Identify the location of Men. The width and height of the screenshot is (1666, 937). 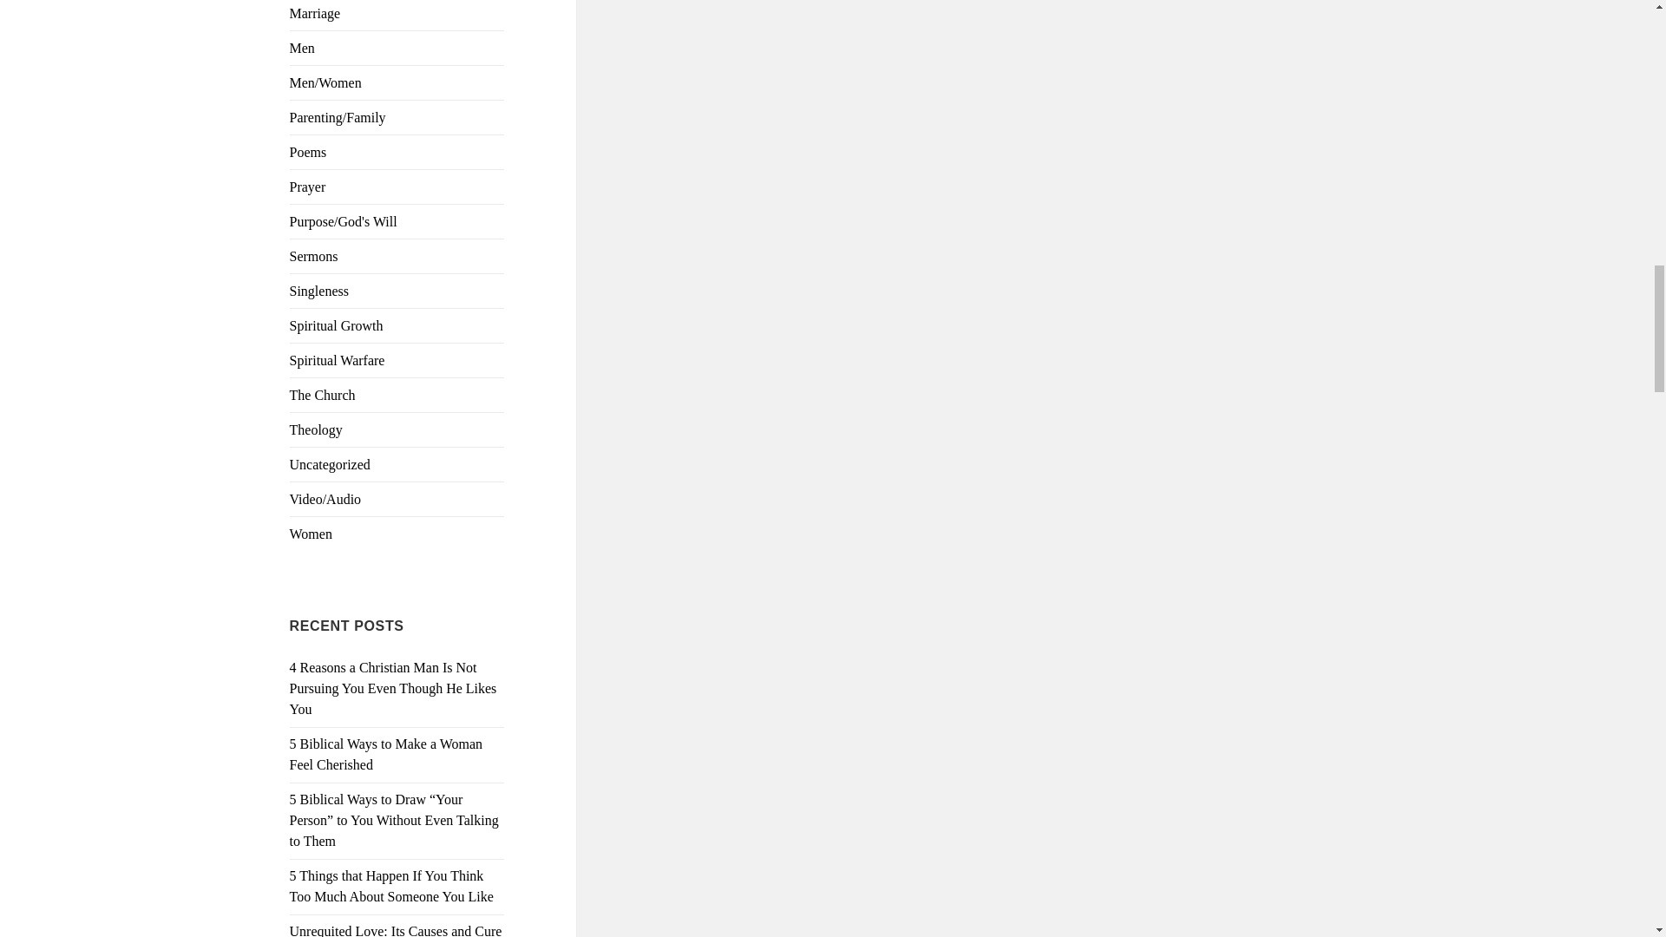
(302, 48).